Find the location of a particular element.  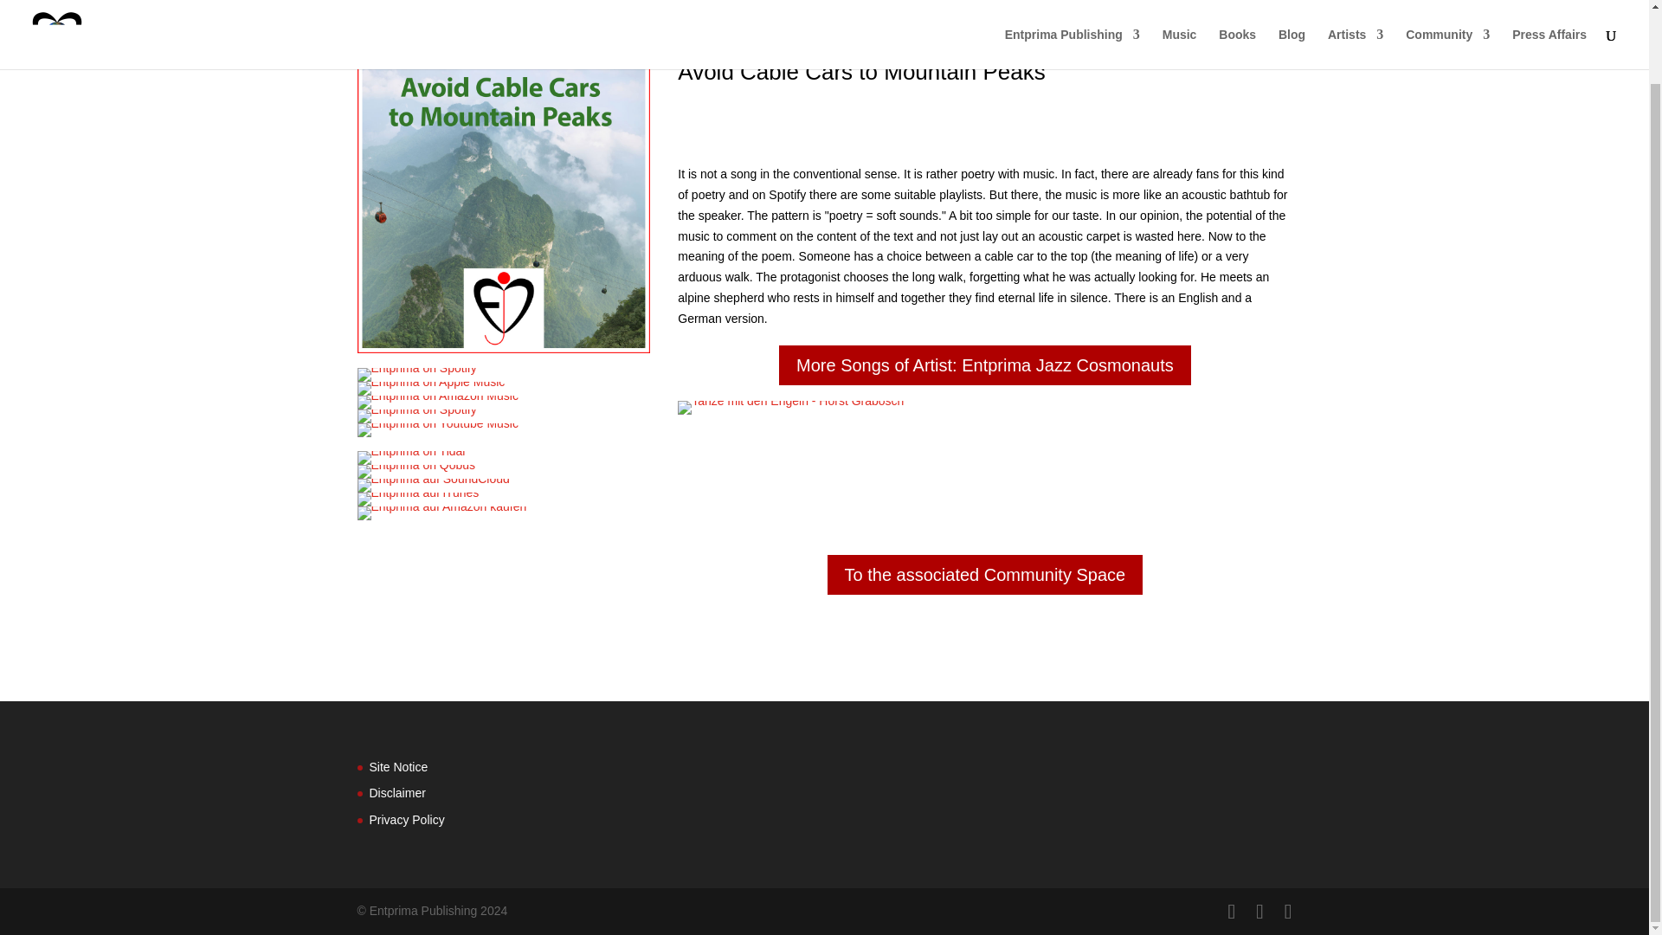

Tanze mit den Engeln - Horst Grabosch is located at coordinates (791, 408).